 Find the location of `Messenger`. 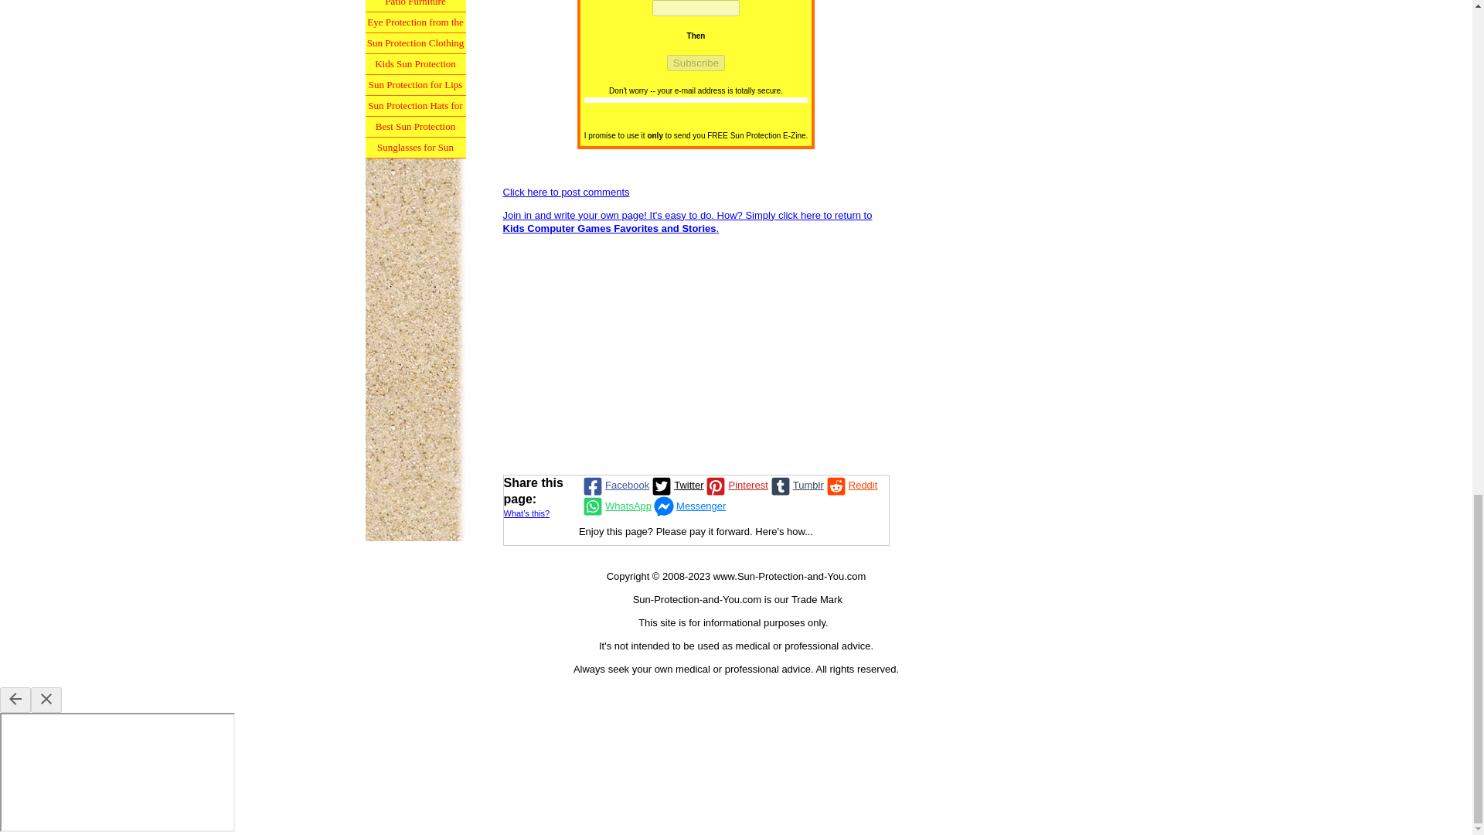

Messenger is located at coordinates (688, 506).